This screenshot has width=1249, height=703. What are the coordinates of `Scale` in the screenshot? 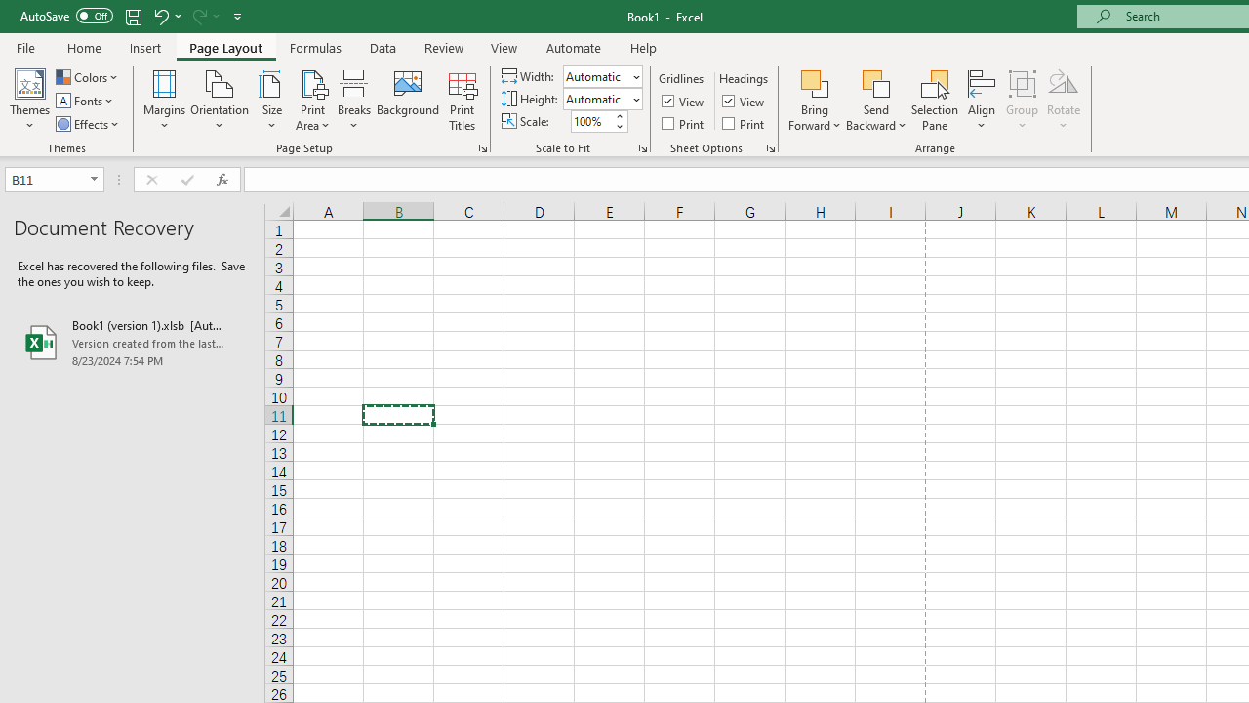 It's located at (591, 121).